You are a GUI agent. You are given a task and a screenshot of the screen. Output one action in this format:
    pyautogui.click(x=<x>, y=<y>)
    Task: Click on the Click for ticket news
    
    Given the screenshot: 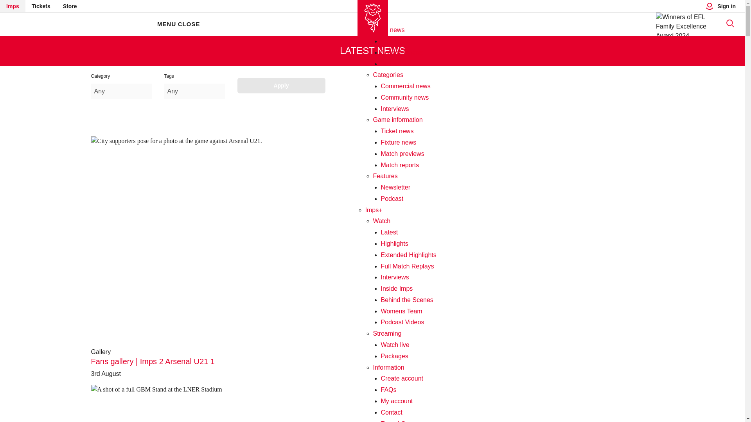 What is the action you would take?
    pyautogui.click(x=397, y=131)
    